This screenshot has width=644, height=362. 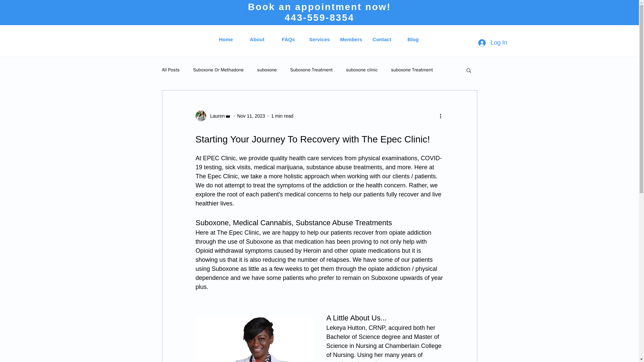 I want to click on Home, so click(x=226, y=40).